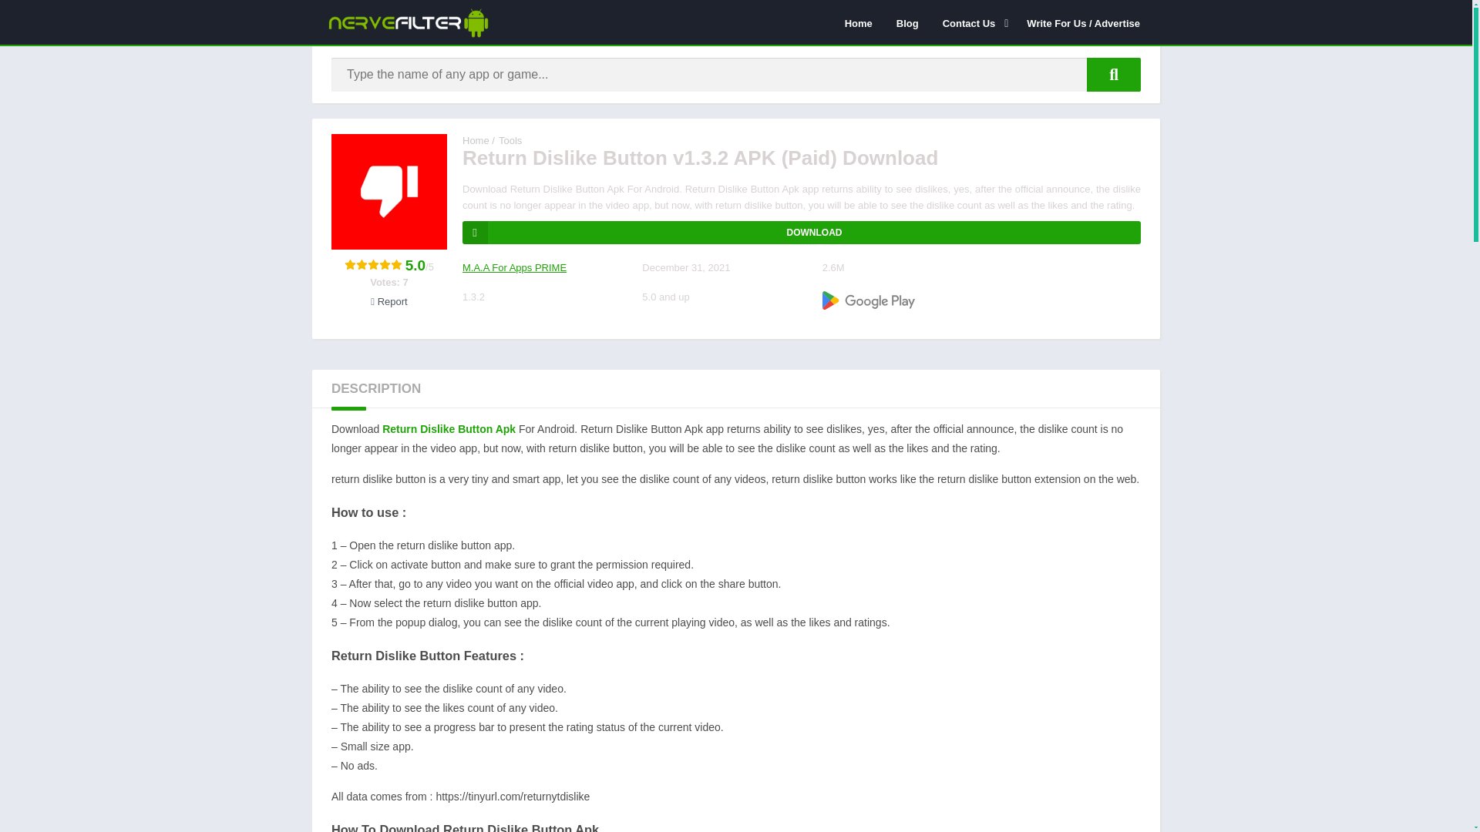 This screenshot has height=832, width=1480. Describe the element at coordinates (510, 140) in the screenshot. I see `Tools` at that location.